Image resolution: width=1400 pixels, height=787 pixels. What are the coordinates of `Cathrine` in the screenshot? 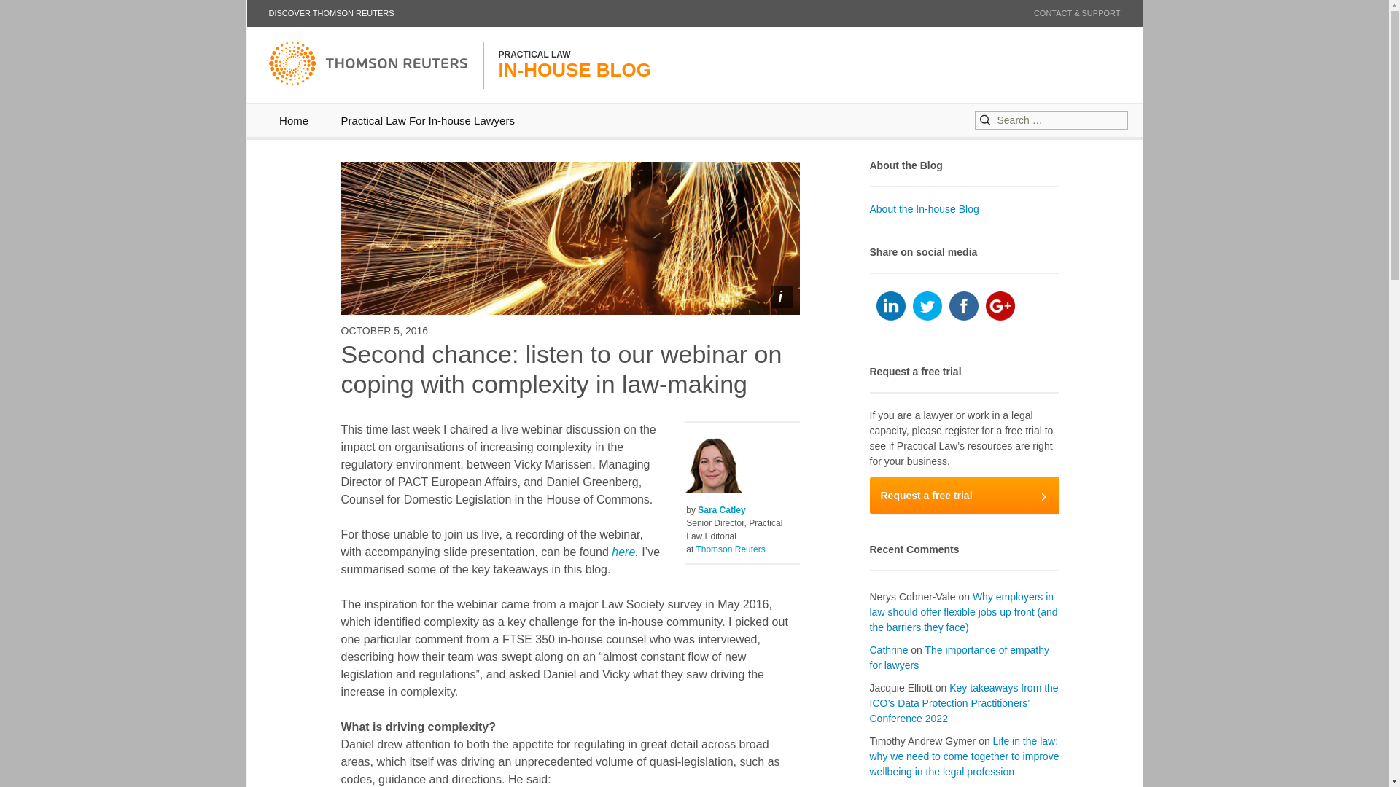 It's located at (888, 650).